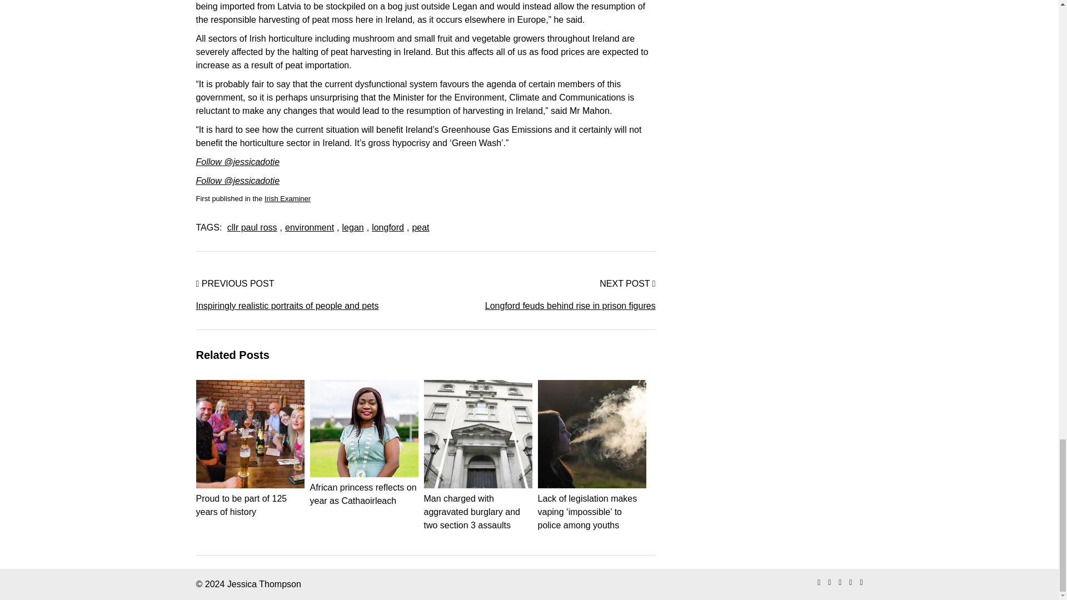  I want to click on Proud to be part of 125 years of history, so click(250, 498).